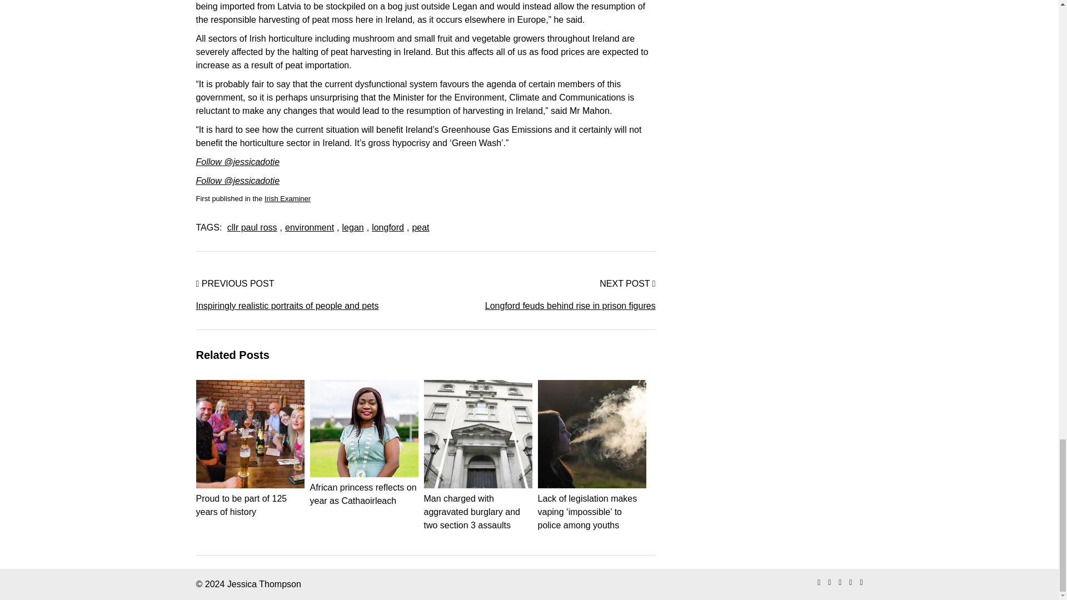  I want to click on Proud to be part of 125 years of history, so click(250, 498).